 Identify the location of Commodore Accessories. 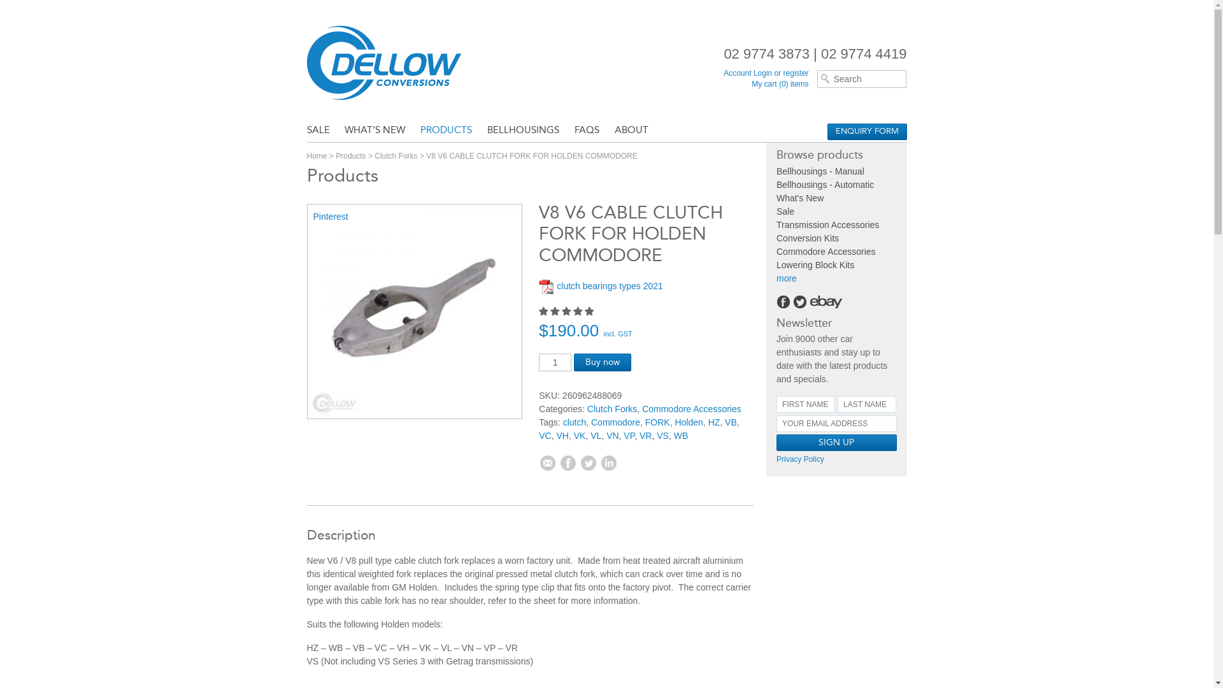
(826, 252).